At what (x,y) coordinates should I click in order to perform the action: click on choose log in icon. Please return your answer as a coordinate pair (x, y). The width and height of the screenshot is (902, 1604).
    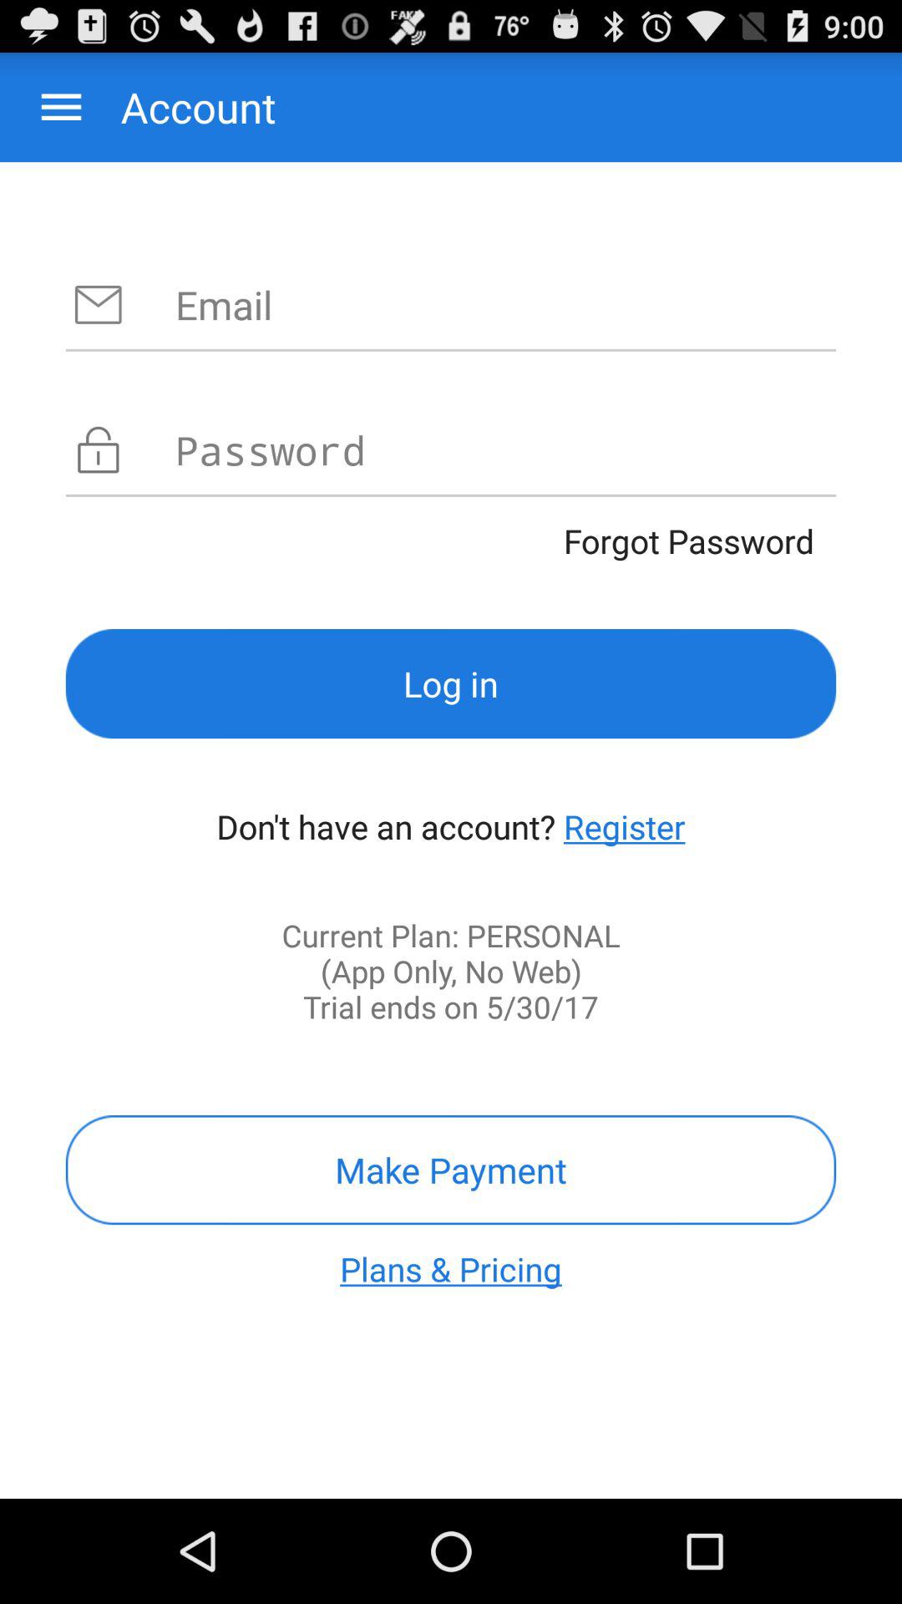
    Looking at the image, I should click on (451, 683).